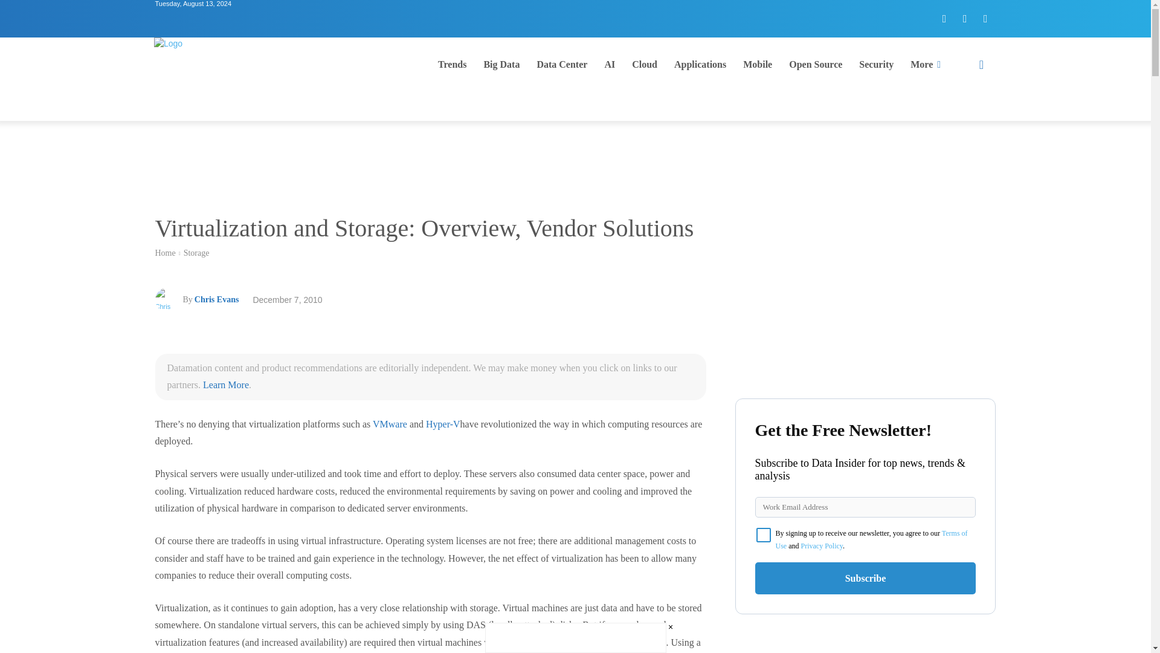 The width and height of the screenshot is (1160, 653). Describe the element at coordinates (562, 64) in the screenshot. I see `Data Center` at that location.